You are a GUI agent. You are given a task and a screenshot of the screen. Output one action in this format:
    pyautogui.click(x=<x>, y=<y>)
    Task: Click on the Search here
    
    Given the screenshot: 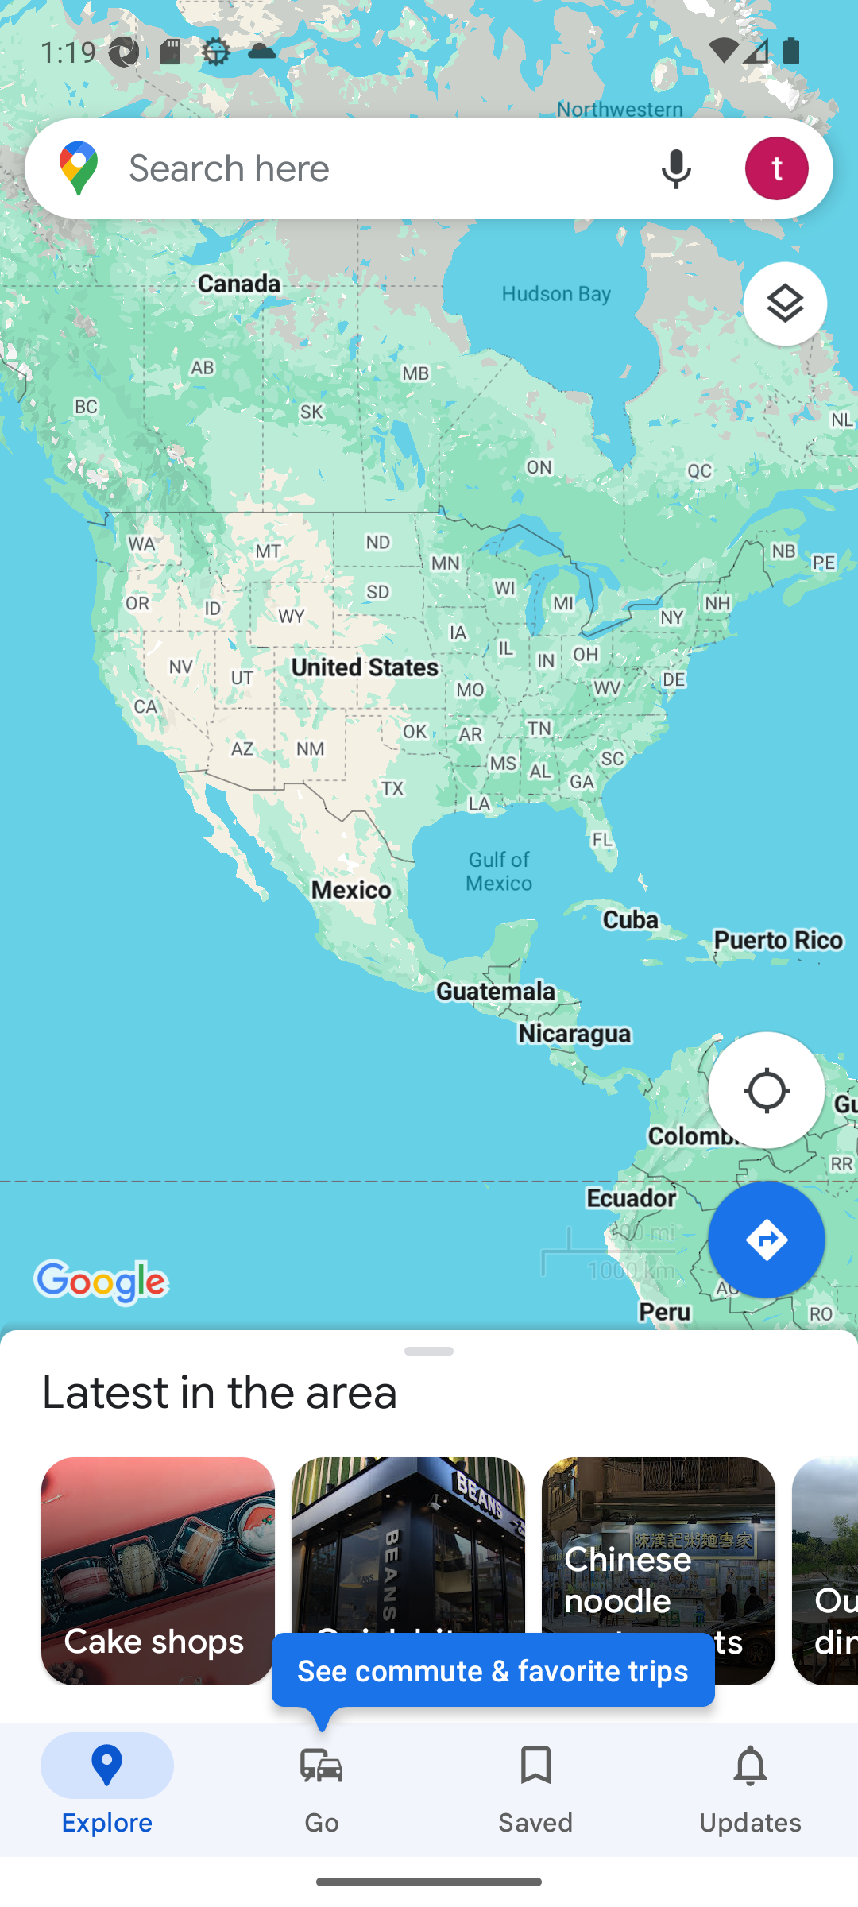 What is the action you would take?
    pyautogui.click(x=326, y=168)
    